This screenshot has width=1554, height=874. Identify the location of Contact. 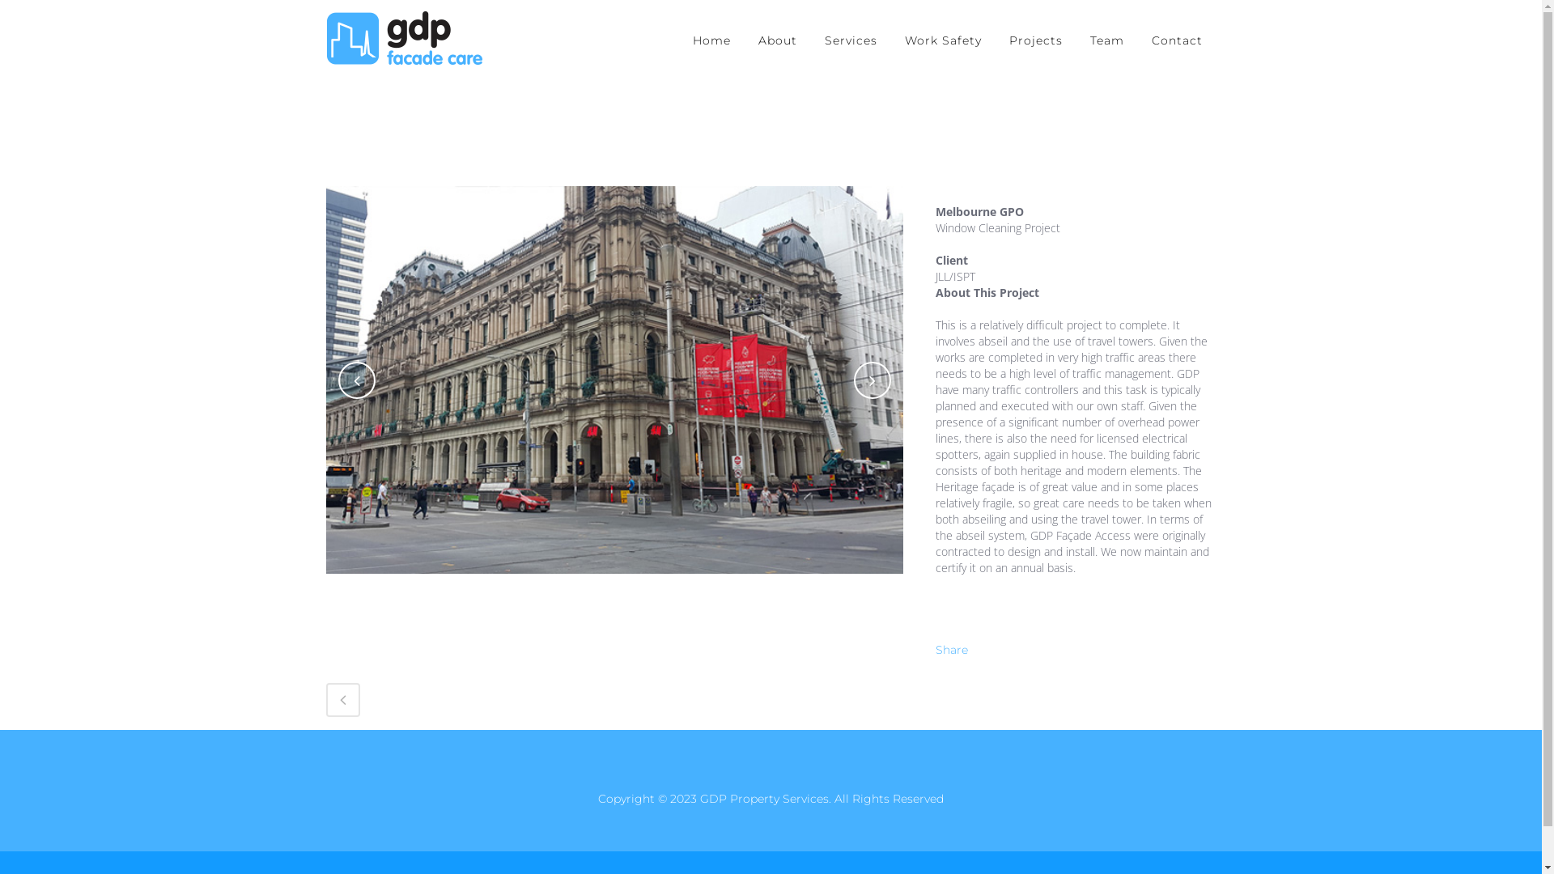
(1177, 40).